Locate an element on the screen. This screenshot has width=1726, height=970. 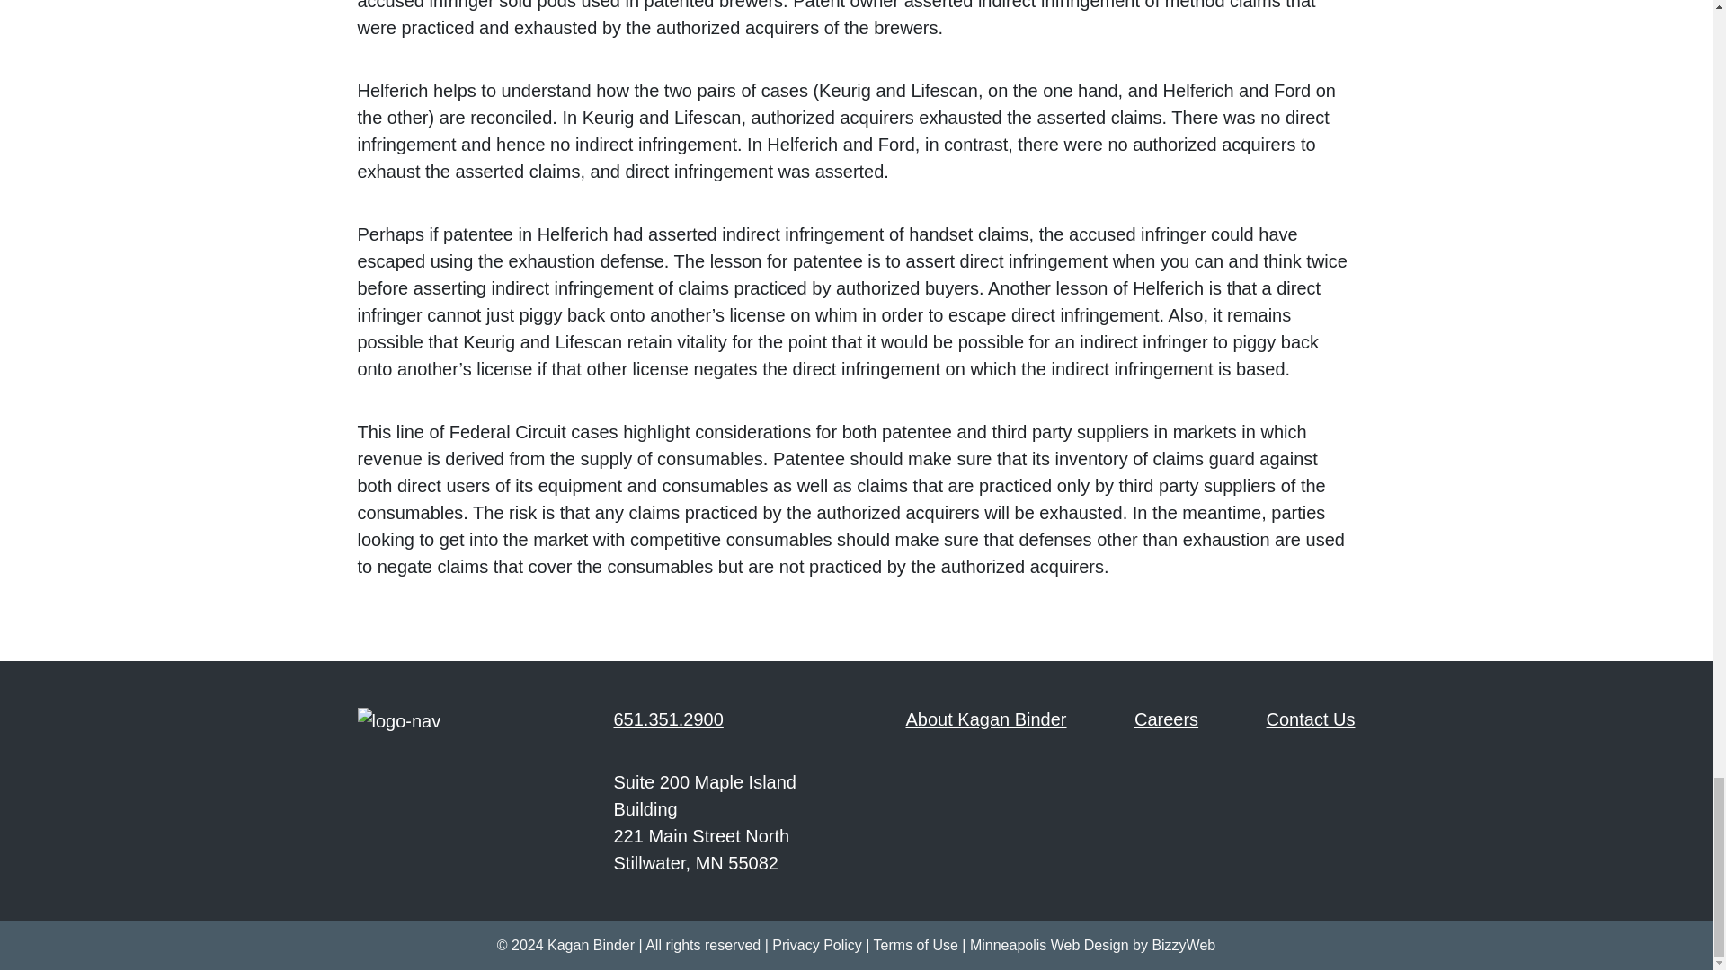
Privacy Policy is located at coordinates (816, 945).